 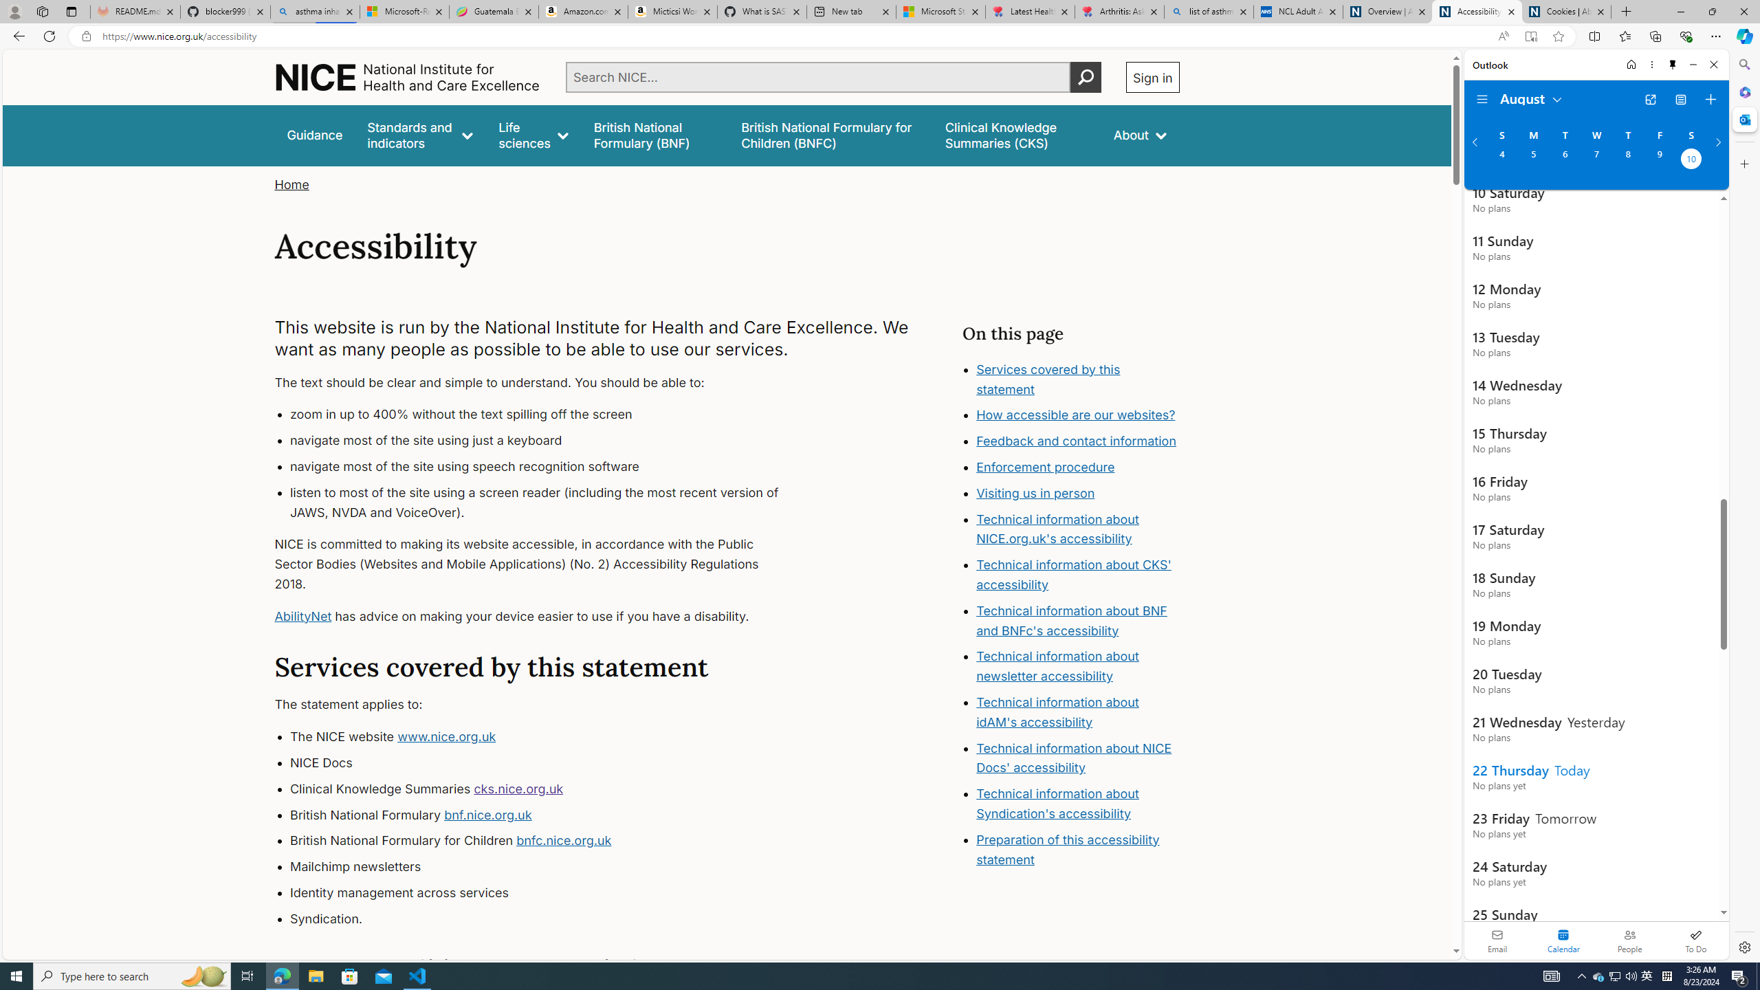 I want to click on Enter Immersive Reader (F9), so click(x=1530, y=36).